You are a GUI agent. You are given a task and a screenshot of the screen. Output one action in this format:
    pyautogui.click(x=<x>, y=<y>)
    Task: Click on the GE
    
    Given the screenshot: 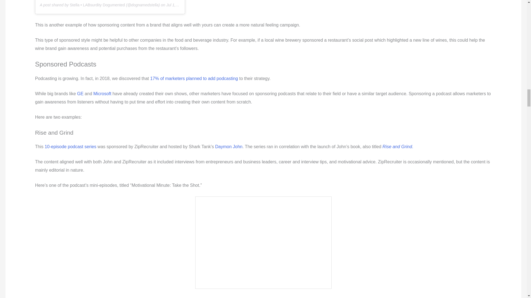 What is the action you would take?
    pyautogui.click(x=80, y=93)
    